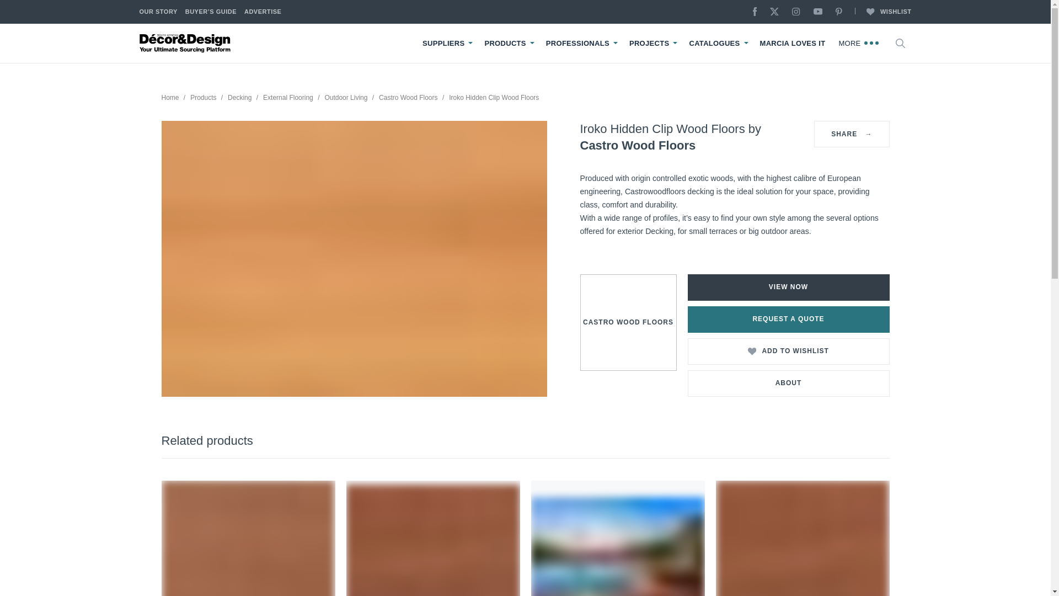 The width and height of the screenshot is (1059, 596). Describe the element at coordinates (758, 12) in the screenshot. I see `Facebook` at that location.